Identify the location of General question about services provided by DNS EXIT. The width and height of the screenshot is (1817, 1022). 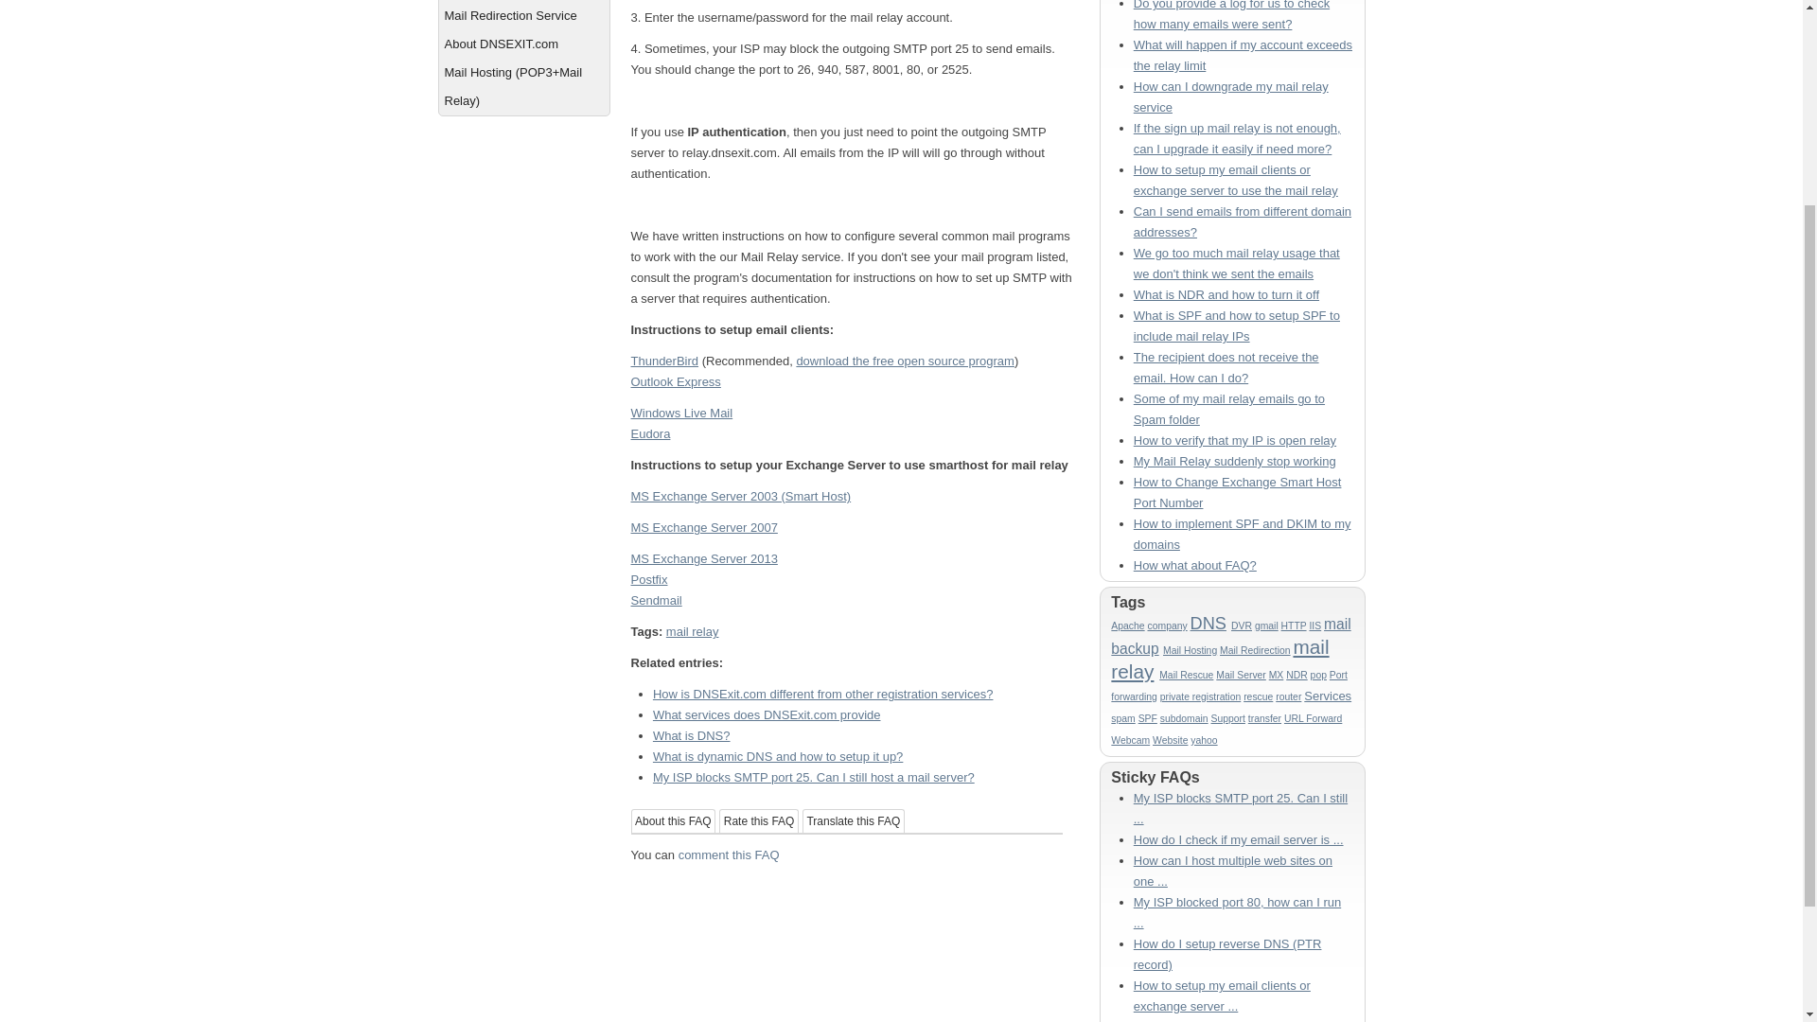
(522, 44).